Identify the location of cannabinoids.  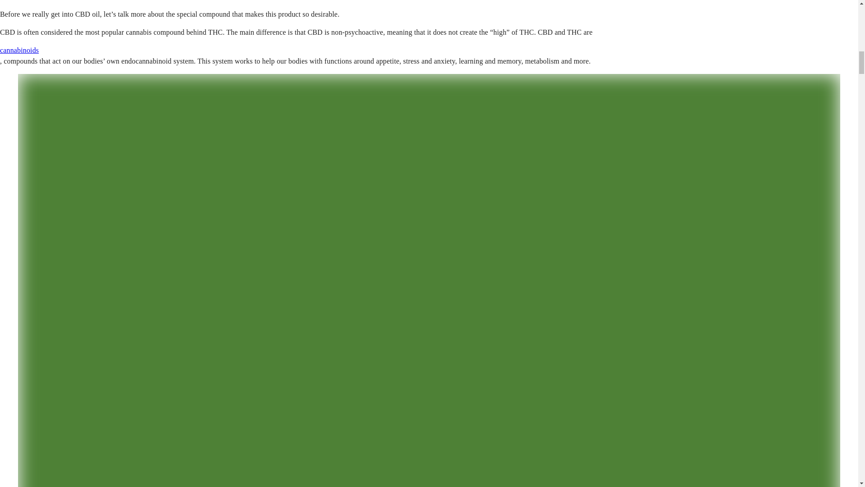
(19, 50).